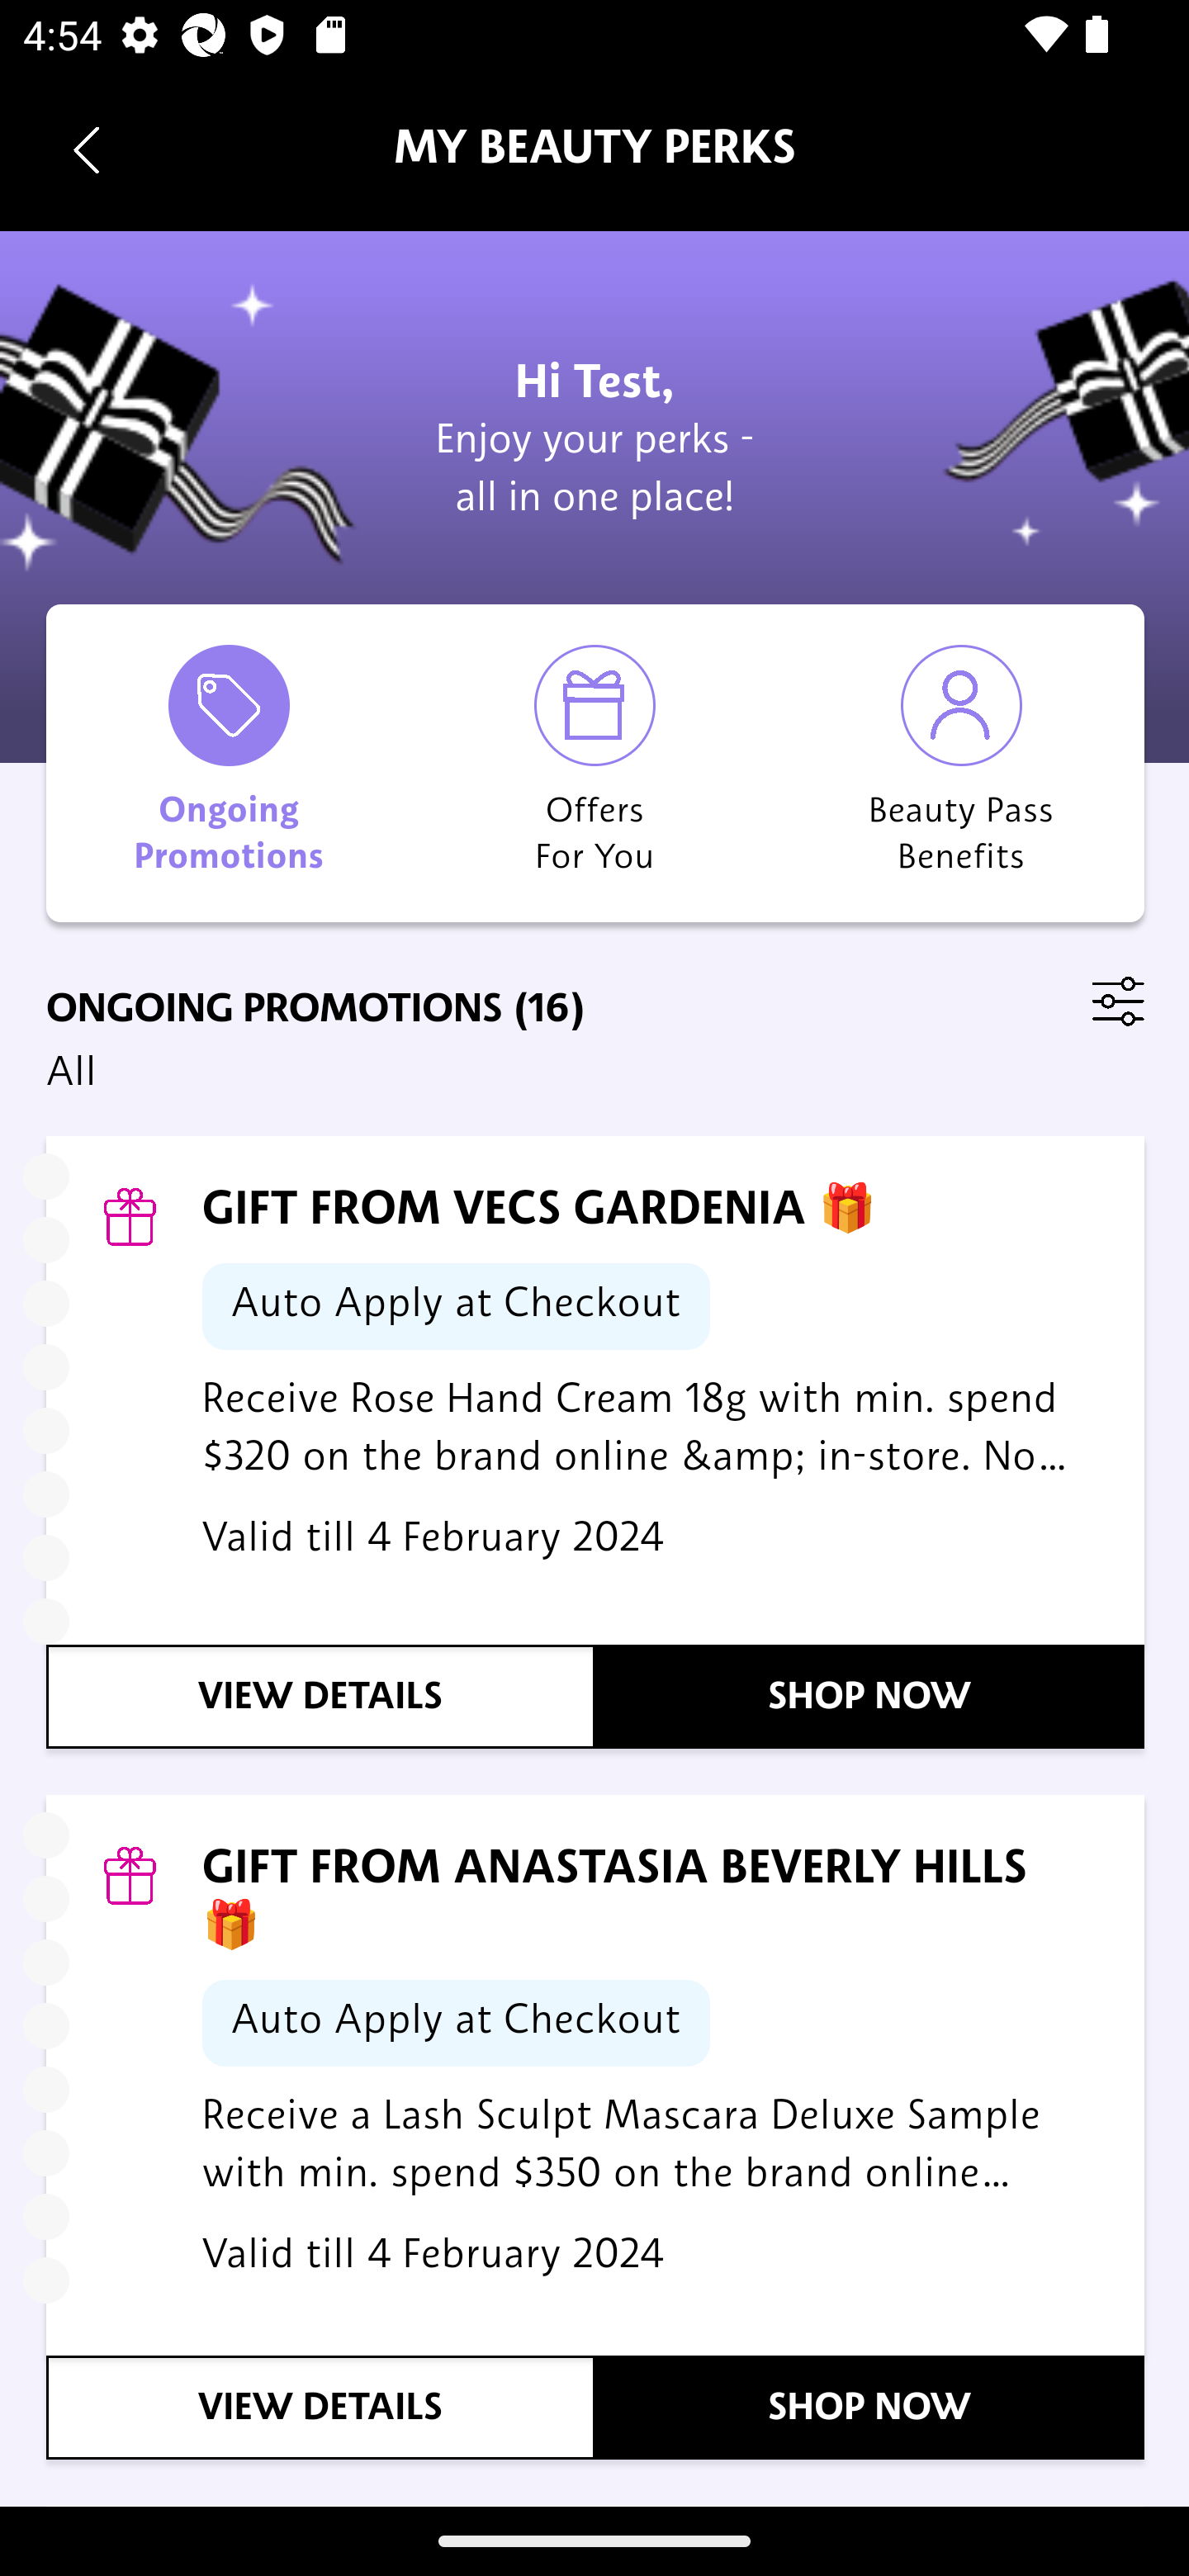 This screenshot has height=2576, width=1189. What do you see at coordinates (322, 1696) in the screenshot?
I see `VIEW DETAILS` at bounding box center [322, 1696].